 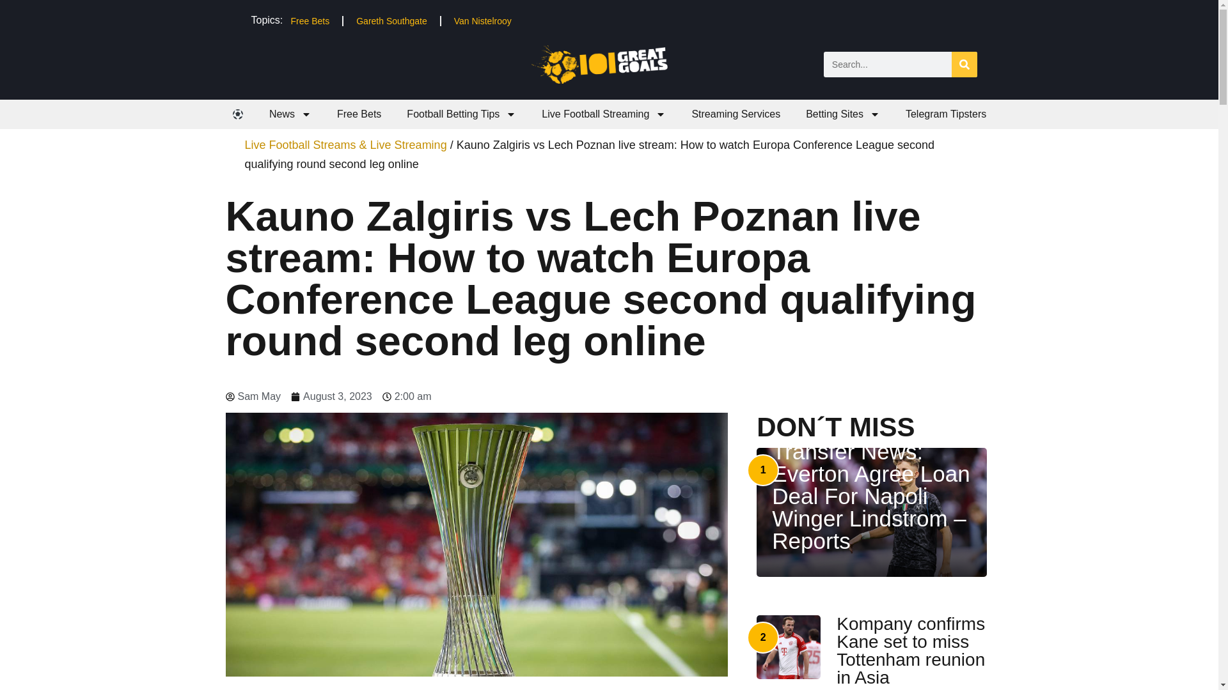 What do you see at coordinates (462, 114) in the screenshot?
I see `Football Betting Tips` at bounding box center [462, 114].